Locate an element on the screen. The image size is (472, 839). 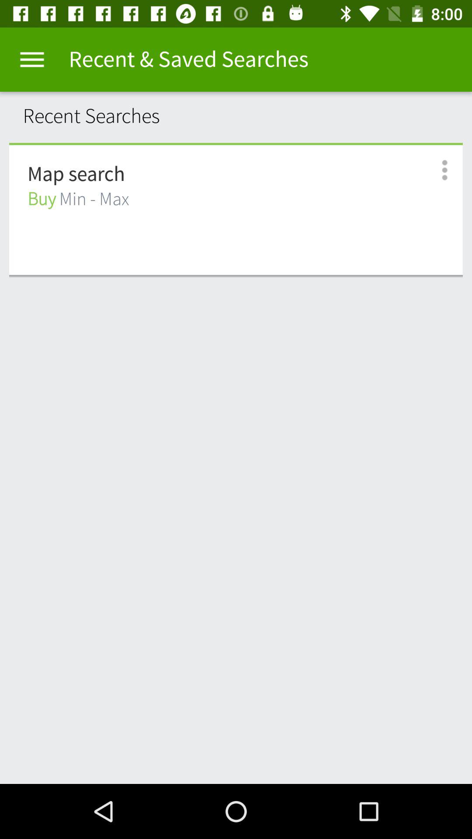
select the icon to the left of recent & saved searches is located at coordinates (32, 59).